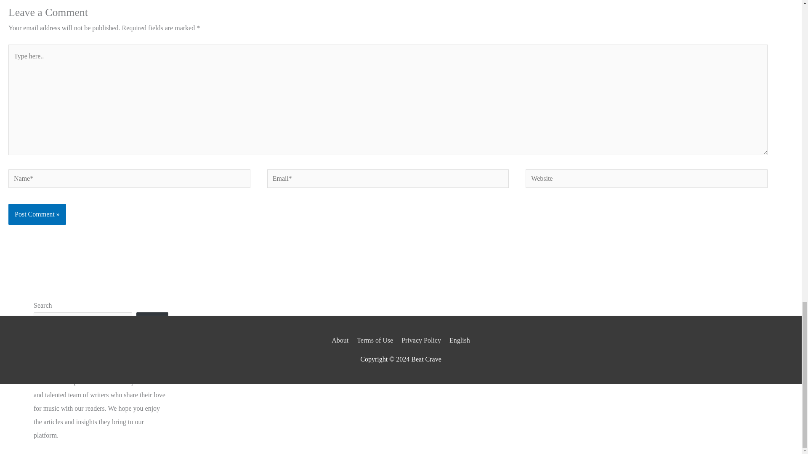 The image size is (808, 454). I want to click on Search, so click(152, 324).